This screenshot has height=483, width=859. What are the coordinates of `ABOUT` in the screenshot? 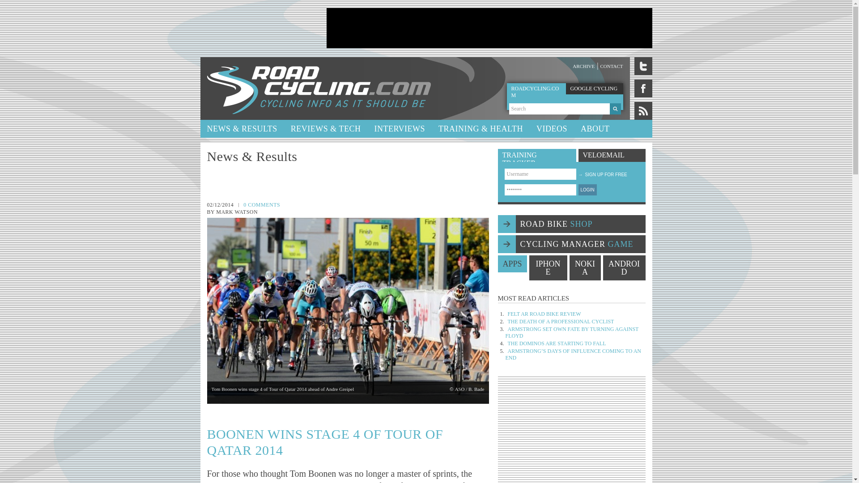 It's located at (595, 128).